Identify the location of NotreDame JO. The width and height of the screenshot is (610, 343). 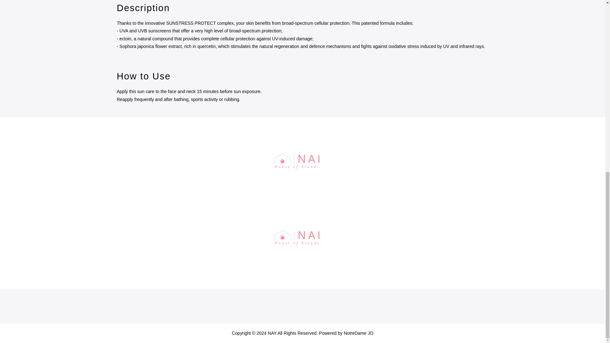
(358, 333).